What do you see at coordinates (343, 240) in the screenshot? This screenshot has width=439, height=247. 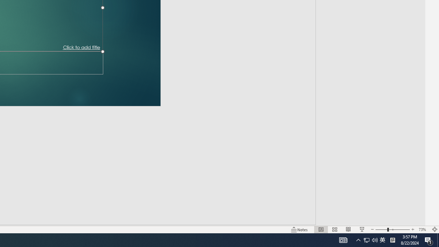 I see `AutomationID: 4105` at bounding box center [343, 240].